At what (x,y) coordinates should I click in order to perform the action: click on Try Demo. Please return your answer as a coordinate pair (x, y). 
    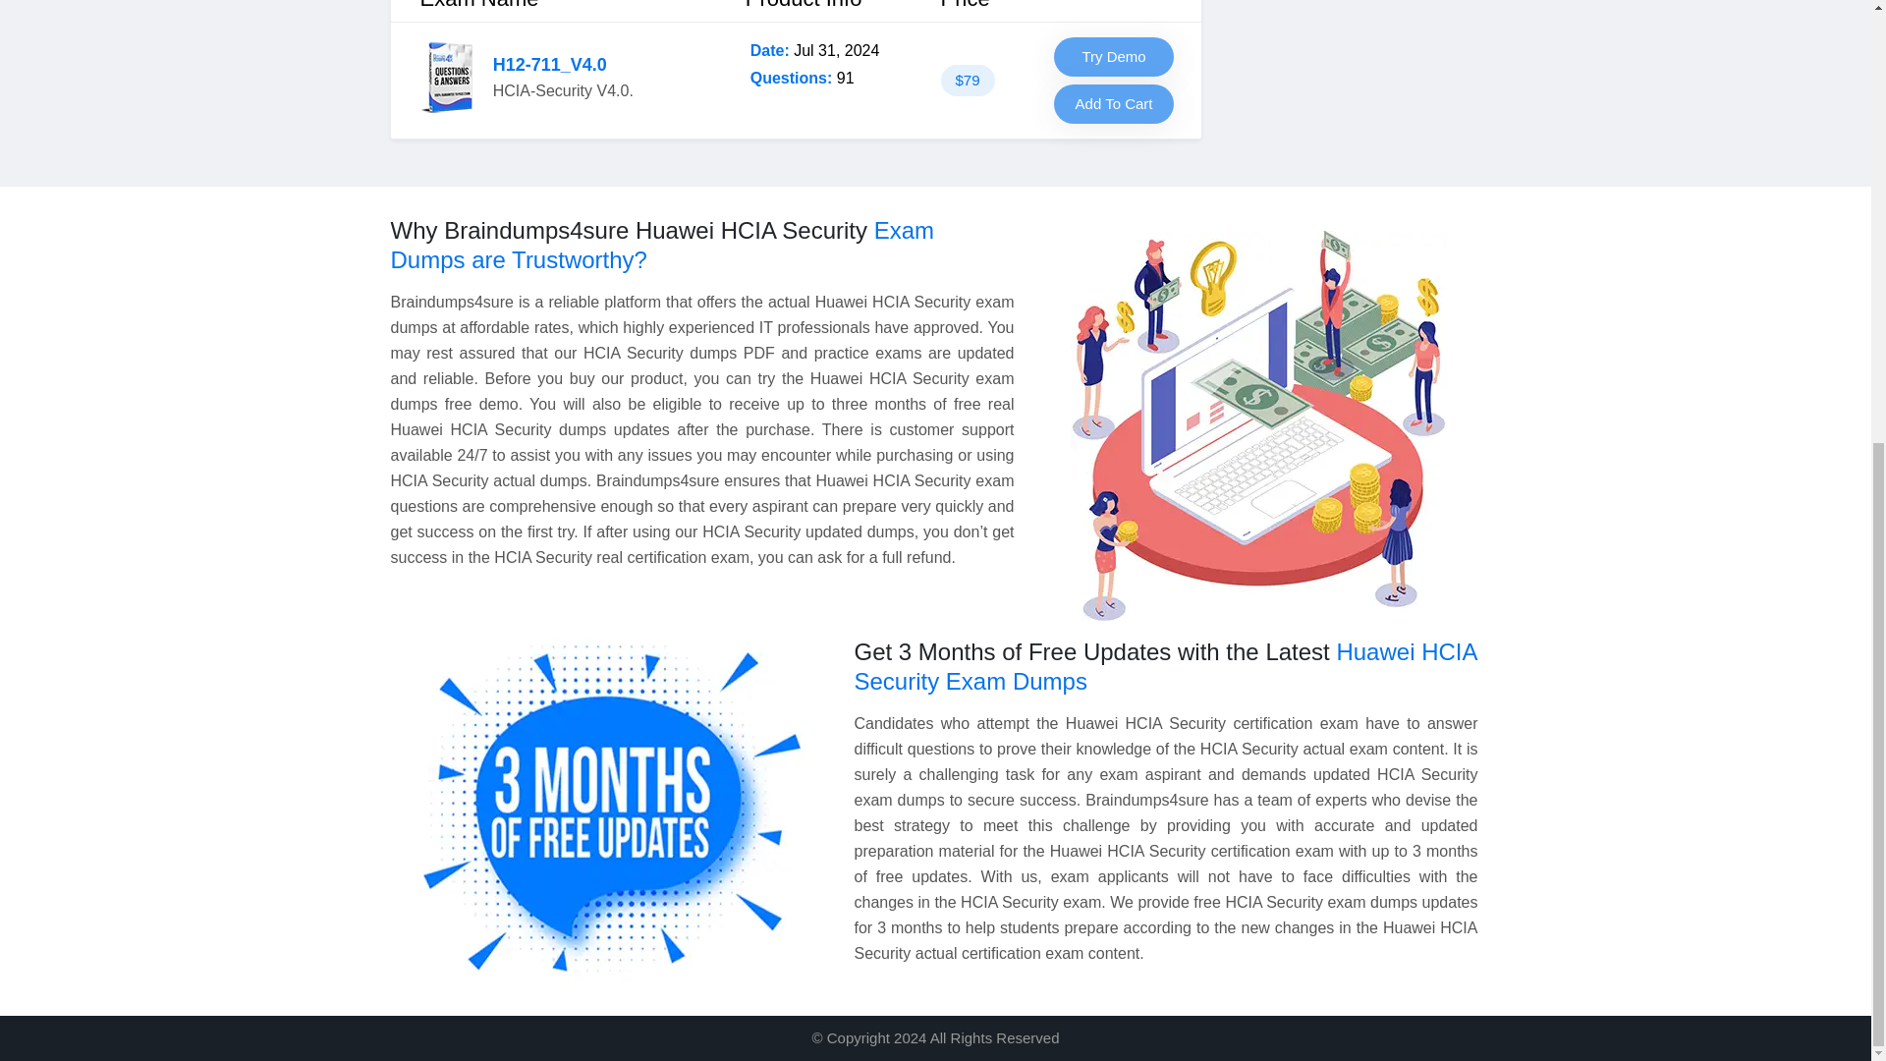
    Looking at the image, I should click on (1114, 56).